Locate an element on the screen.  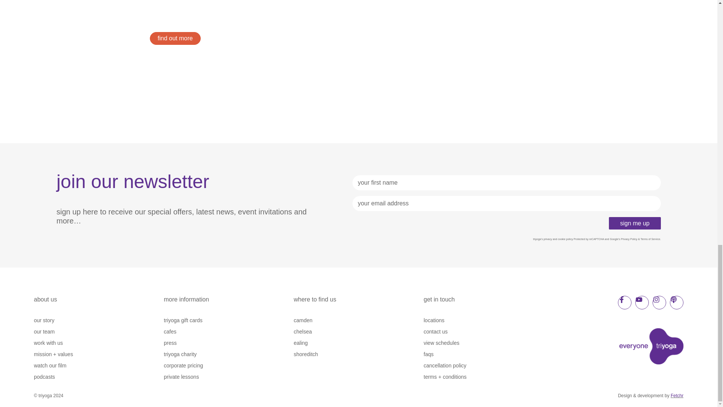
cafes is located at coordinates (229, 332).